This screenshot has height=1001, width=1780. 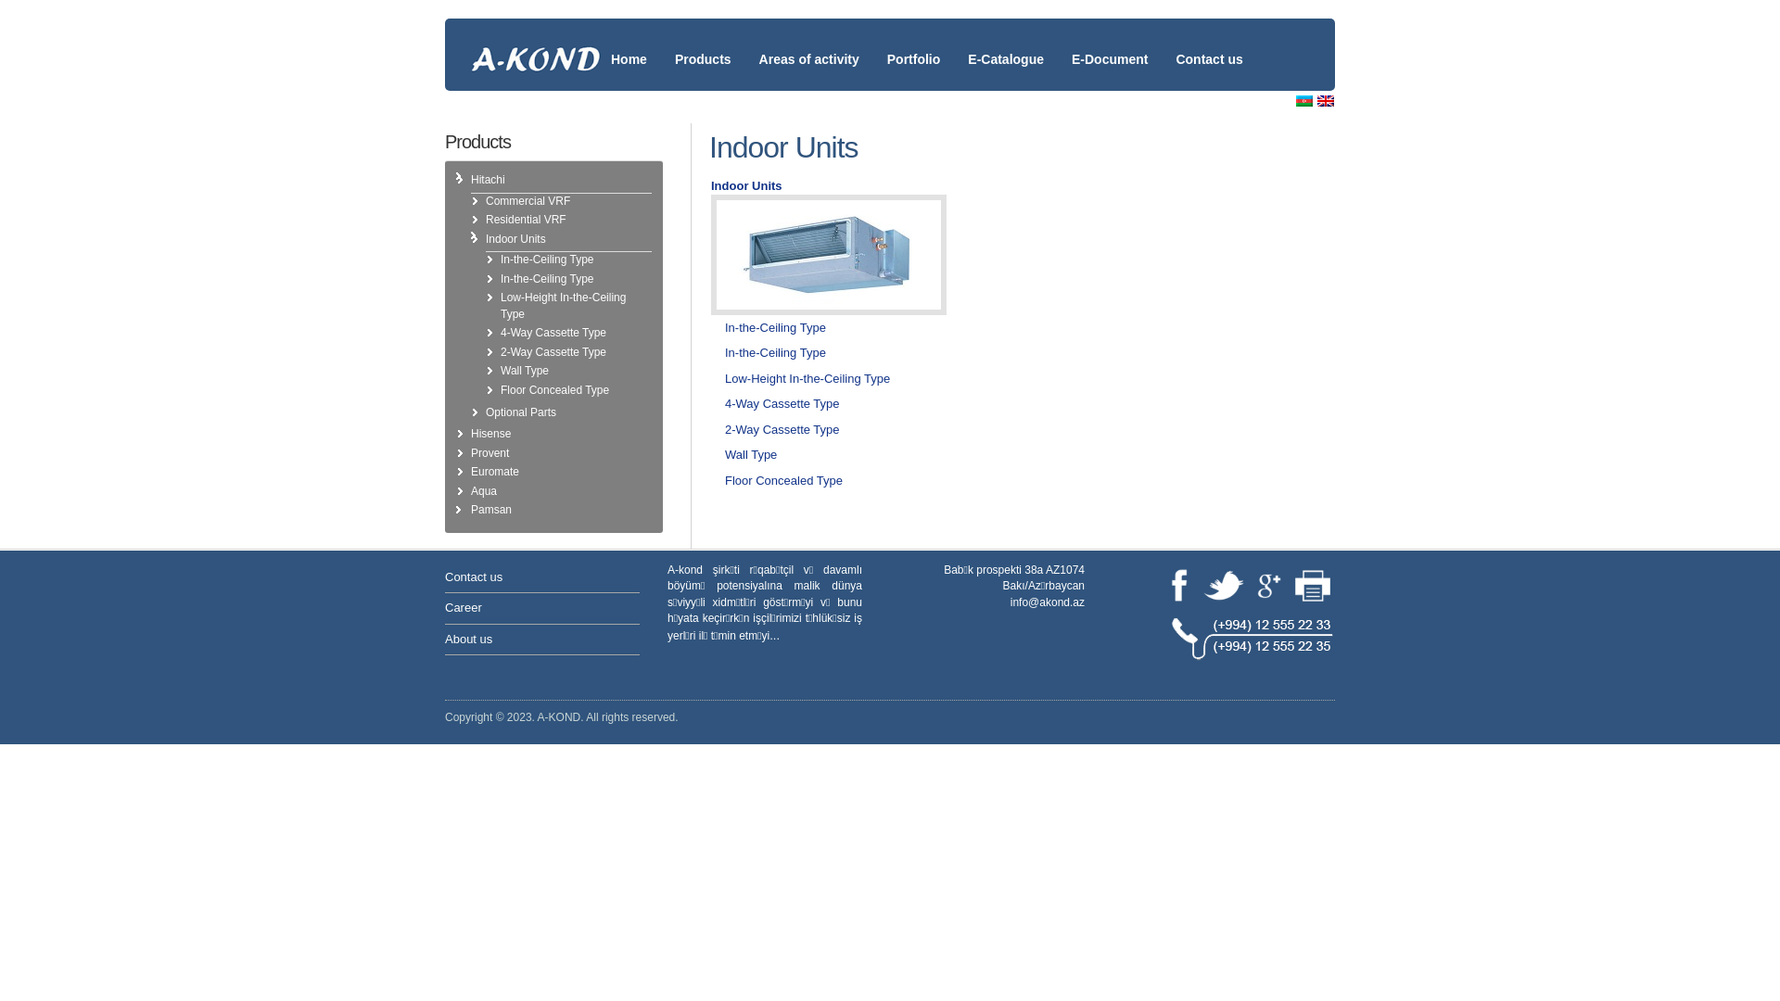 I want to click on Euromate, so click(x=495, y=472).